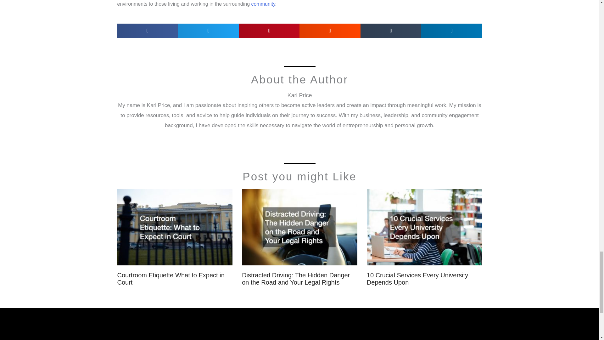 Image resolution: width=604 pixels, height=340 pixels. What do you see at coordinates (171, 279) in the screenshot?
I see `Courtroom Etiquette What to Expect in Court` at bounding box center [171, 279].